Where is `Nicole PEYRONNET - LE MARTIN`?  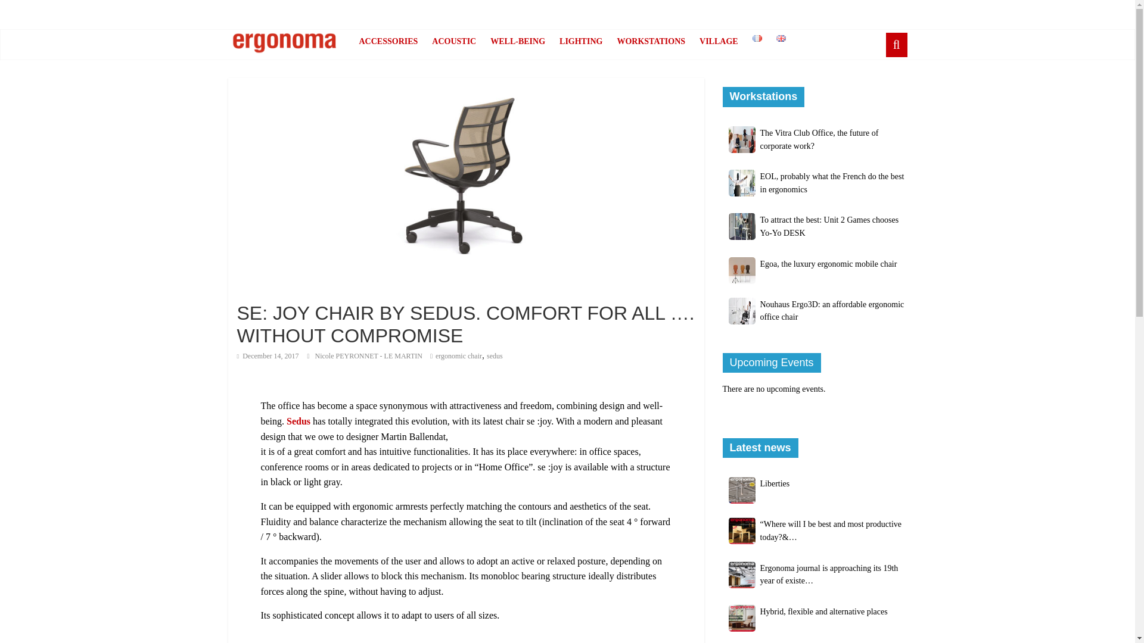
Nicole PEYRONNET - LE MARTIN is located at coordinates (369, 355).